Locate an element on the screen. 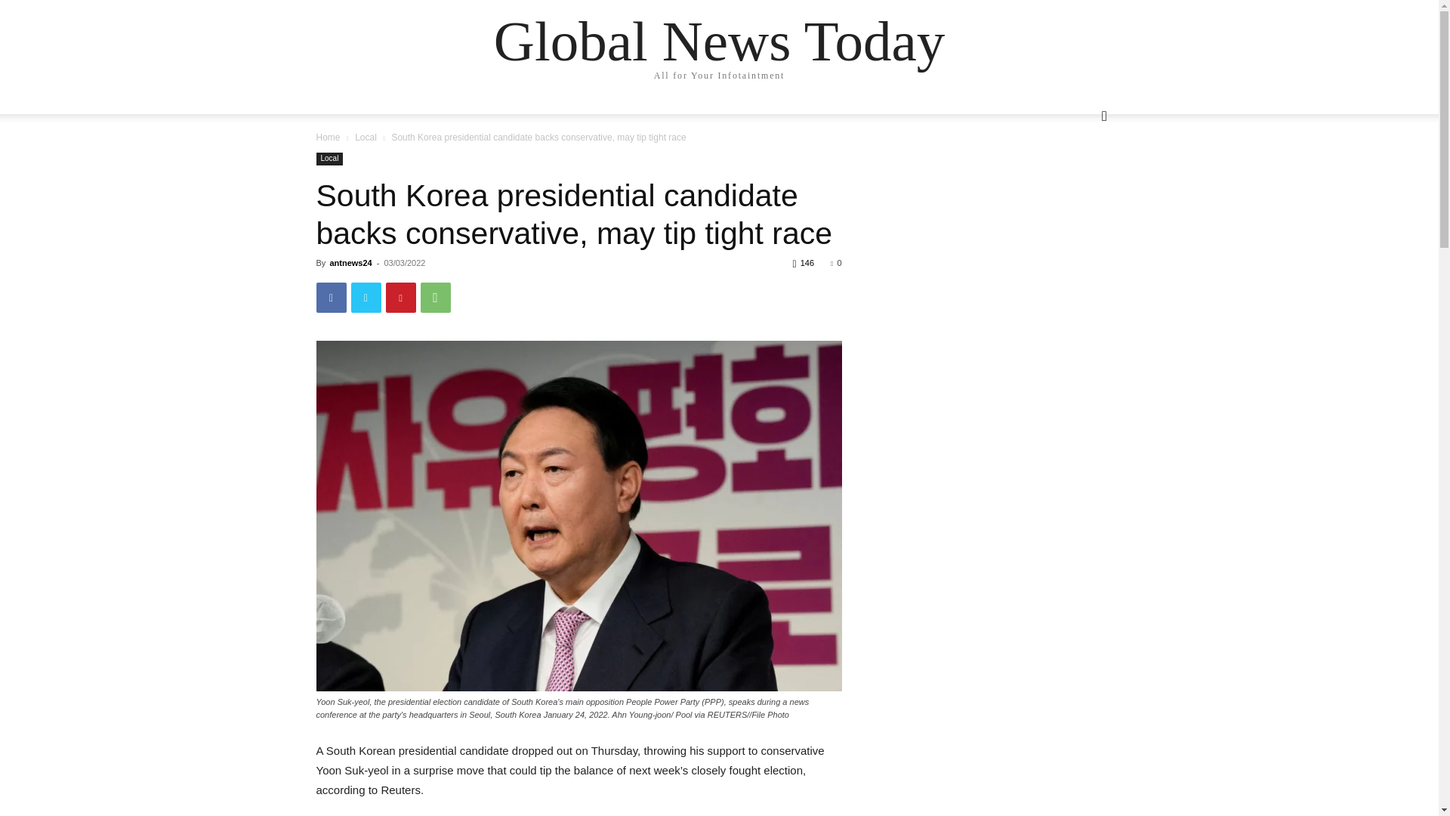 This screenshot has height=816, width=1450. 0 is located at coordinates (835, 263).